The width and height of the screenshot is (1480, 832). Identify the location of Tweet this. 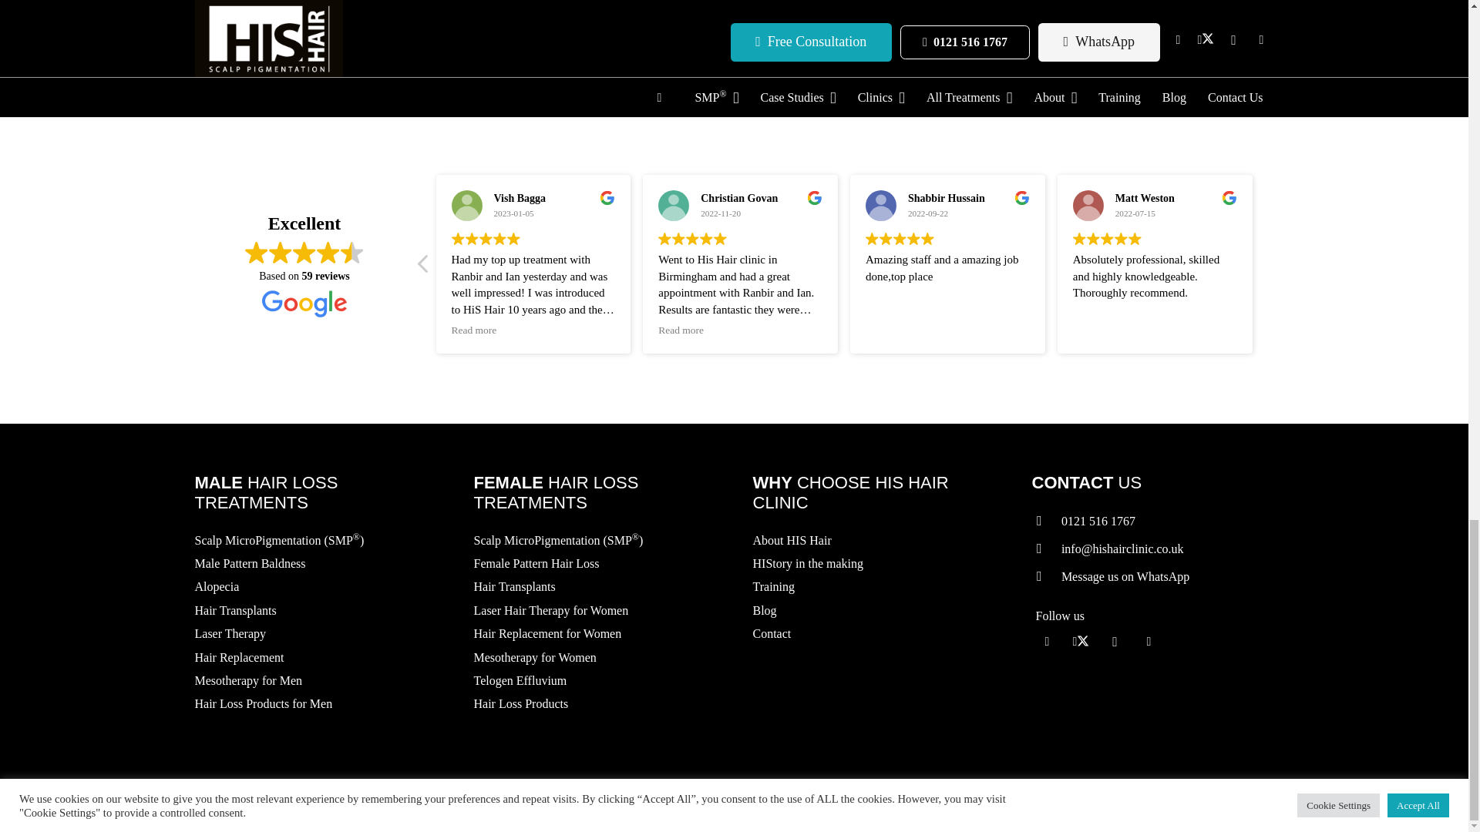
(286, 2).